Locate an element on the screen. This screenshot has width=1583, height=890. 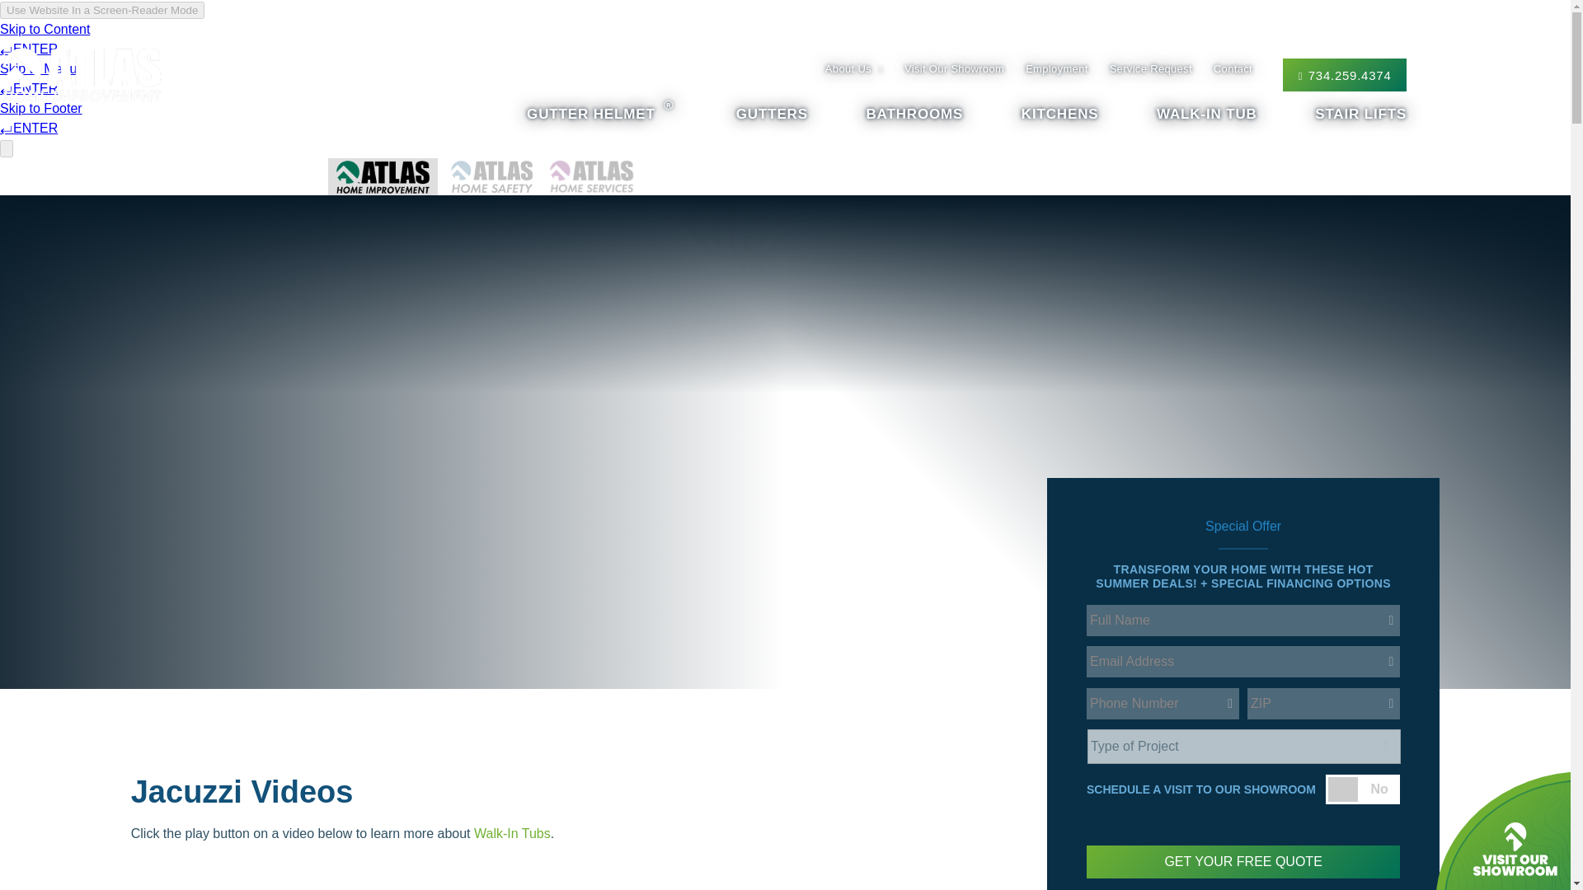
Visit Our Showroom is located at coordinates (953, 68).